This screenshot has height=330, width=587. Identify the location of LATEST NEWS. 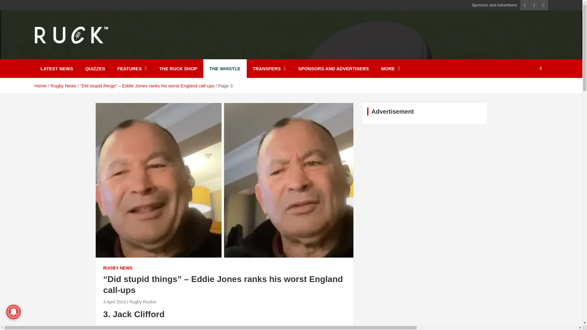
(56, 68).